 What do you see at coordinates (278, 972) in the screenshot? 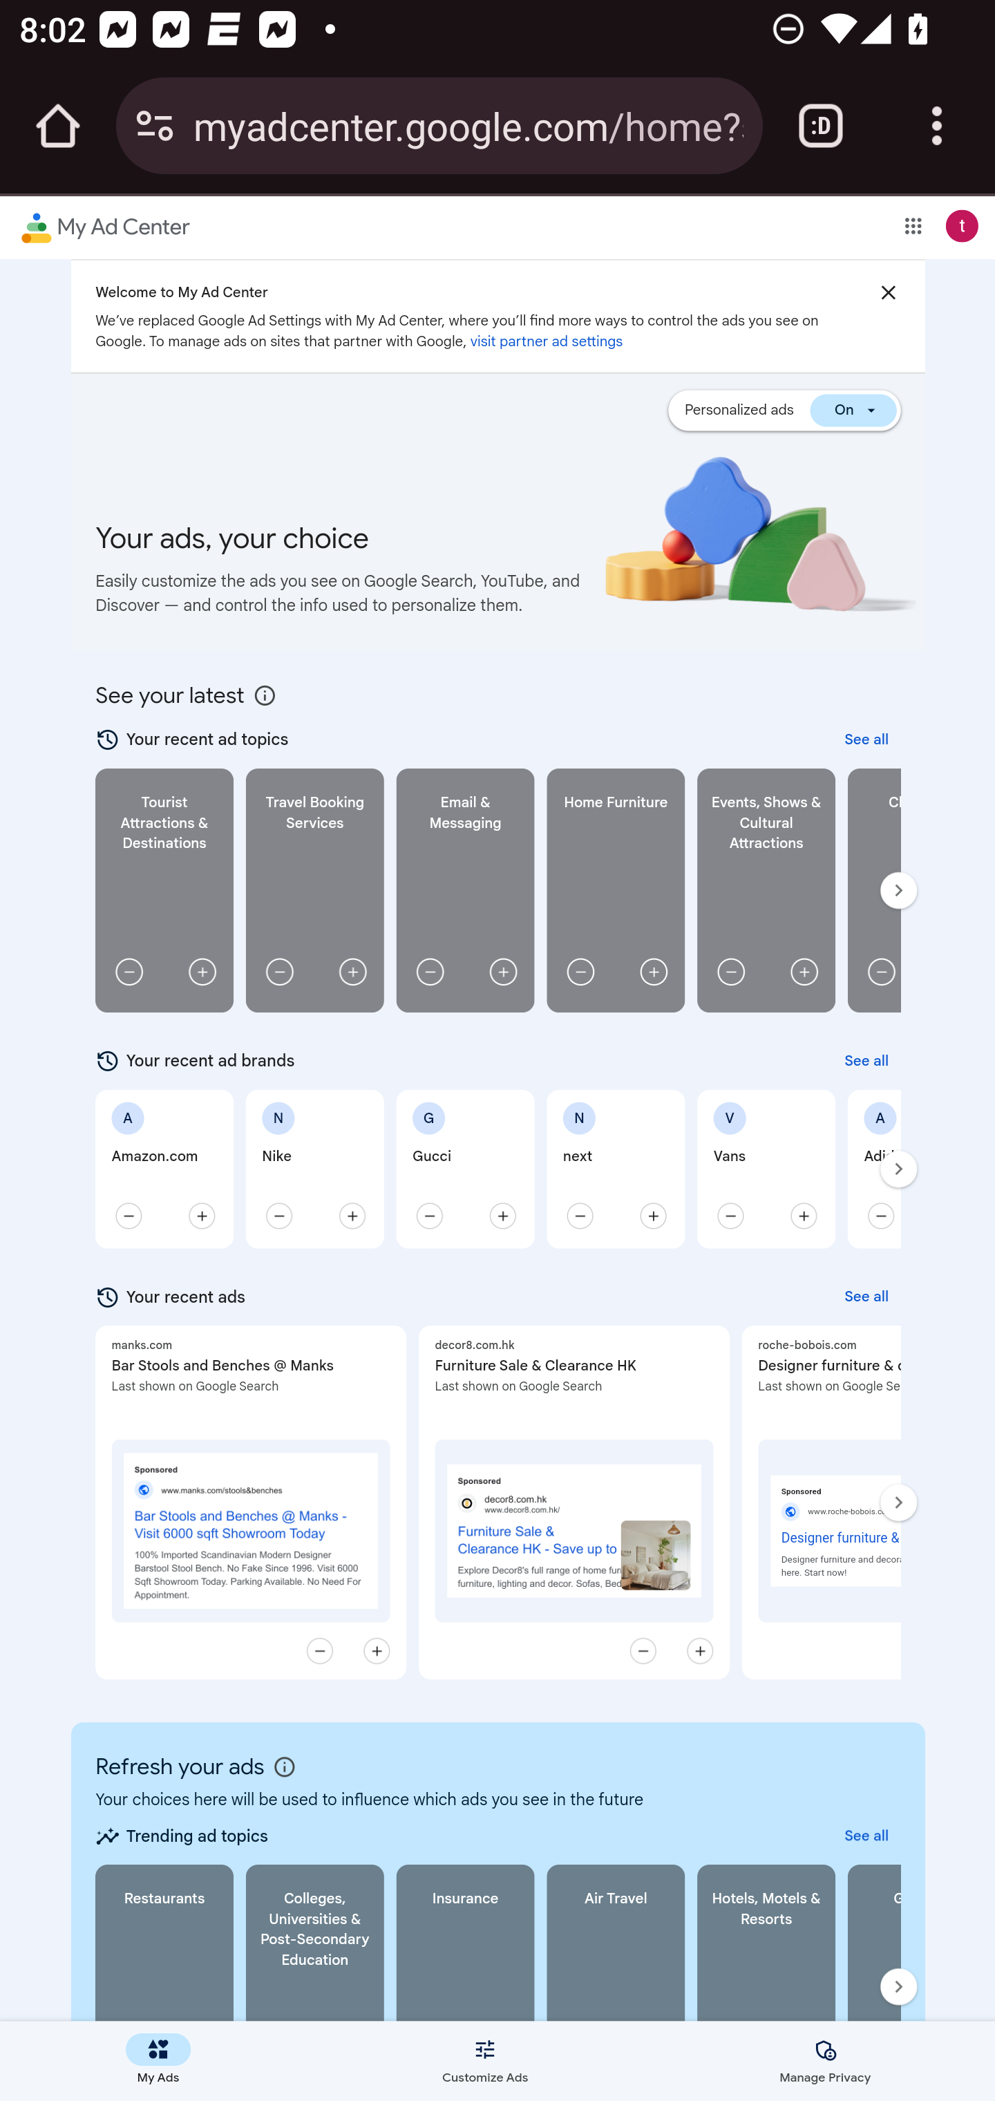
I see `Get fewer ads about: Travel Booking Services` at bounding box center [278, 972].